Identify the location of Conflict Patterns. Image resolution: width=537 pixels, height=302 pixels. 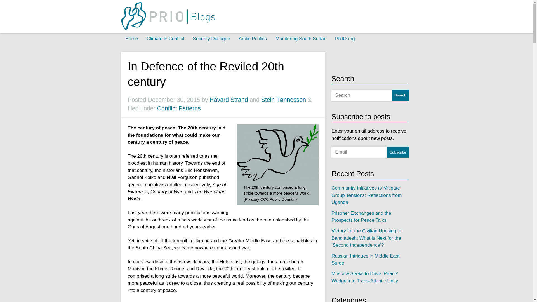
(179, 108).